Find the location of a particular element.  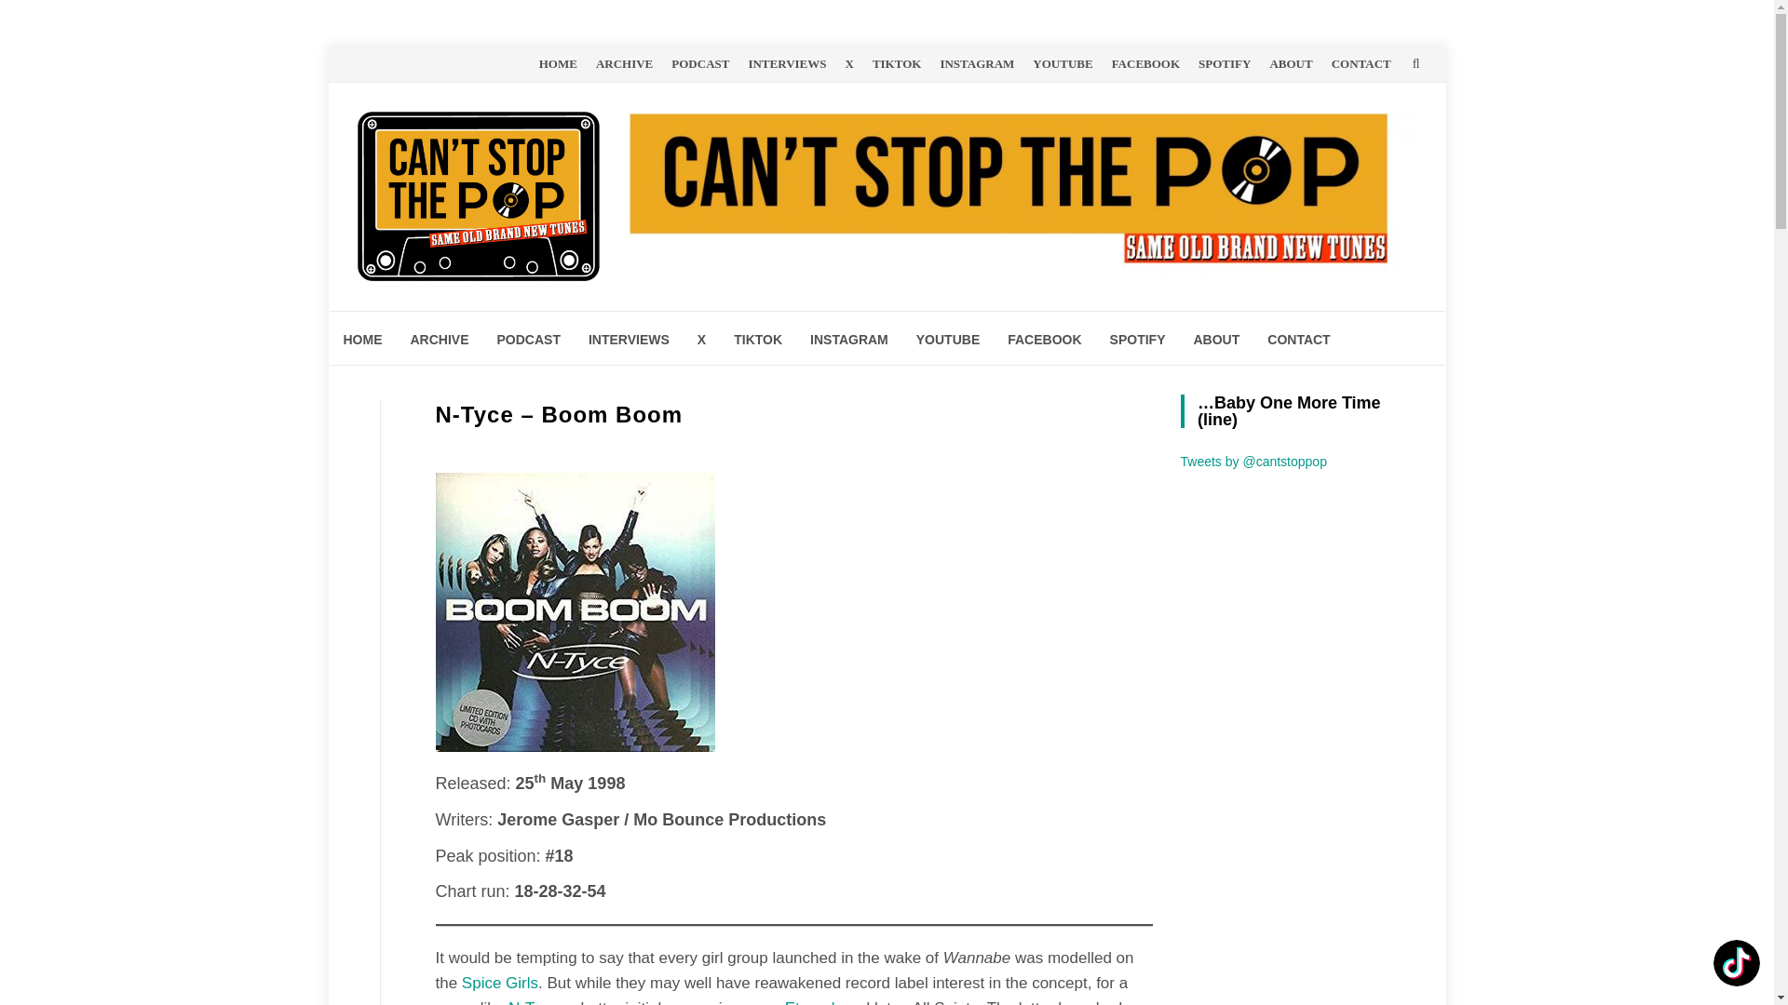

SPOTIFY is located at coordinates (1138, 338).